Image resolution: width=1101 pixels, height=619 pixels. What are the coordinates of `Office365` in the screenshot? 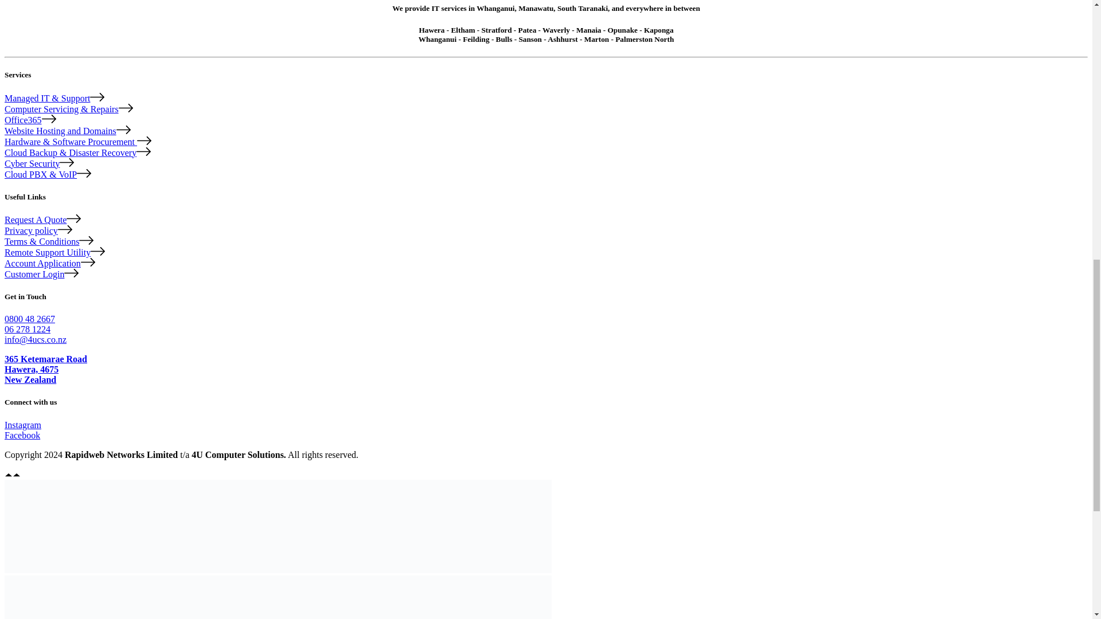 It's located at (30, 120).